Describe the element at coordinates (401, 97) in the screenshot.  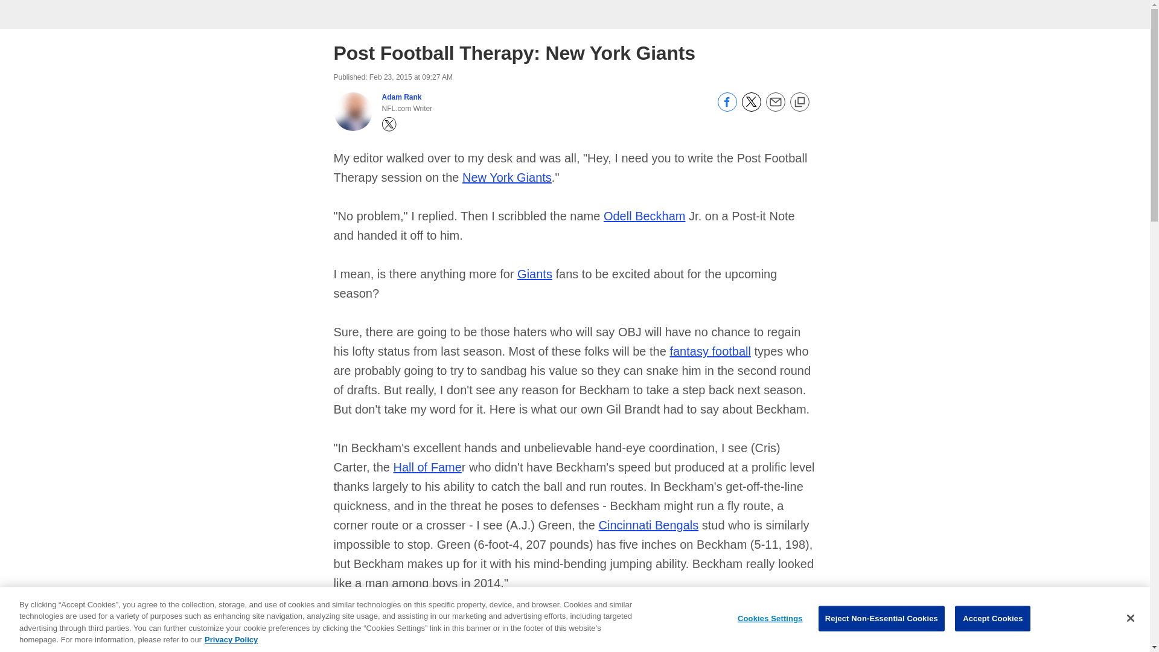
I see `Adam Rank` at that location.